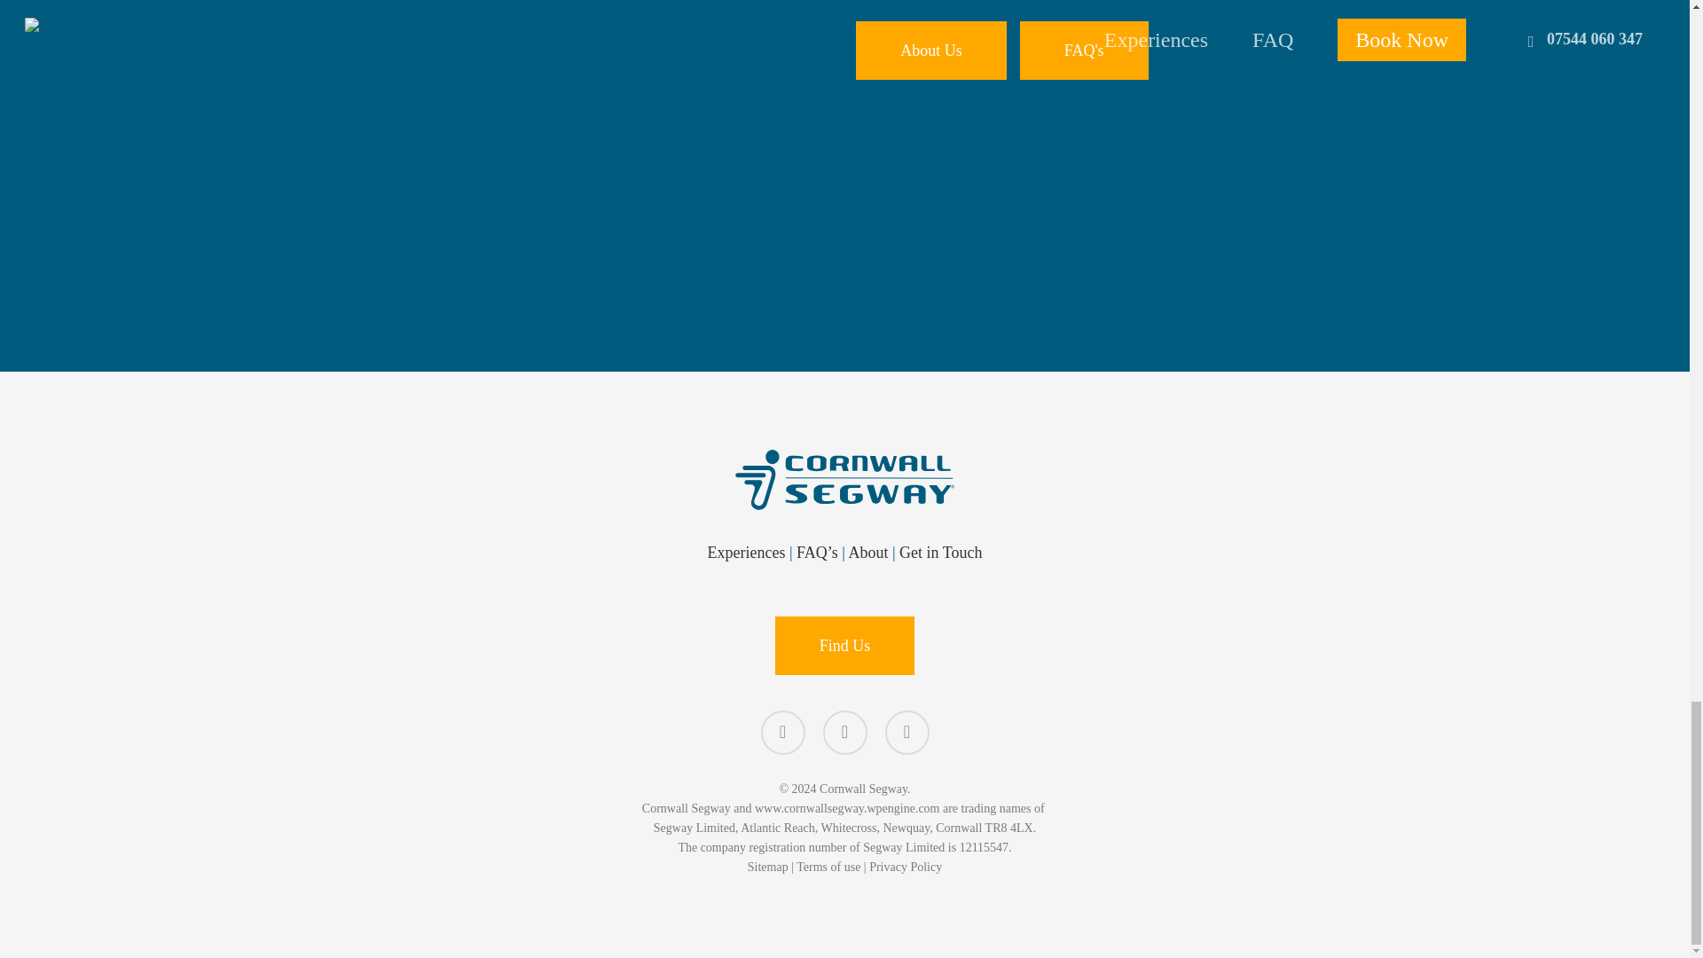 The width and height of the screenshot is (1703, 958). What do you see at coordinates (767, 866) in the screenshot?
I see `Sitemap` at bounding box center [767, 866].